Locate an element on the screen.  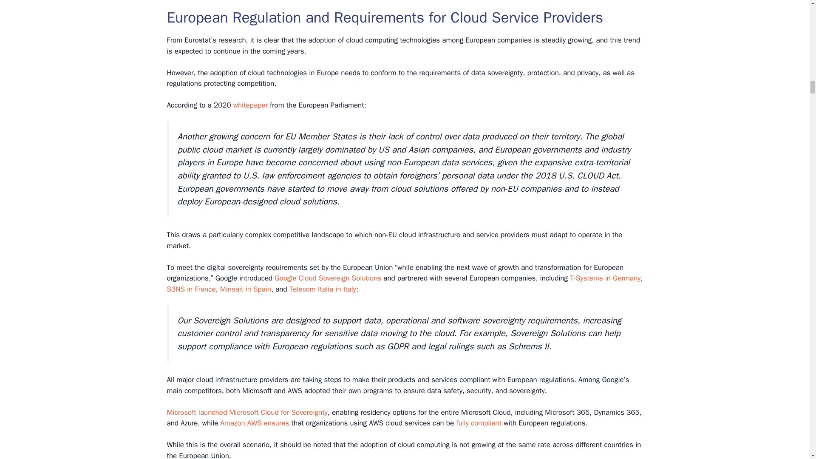
Microsoft launched is located at coordinates (196, 412).